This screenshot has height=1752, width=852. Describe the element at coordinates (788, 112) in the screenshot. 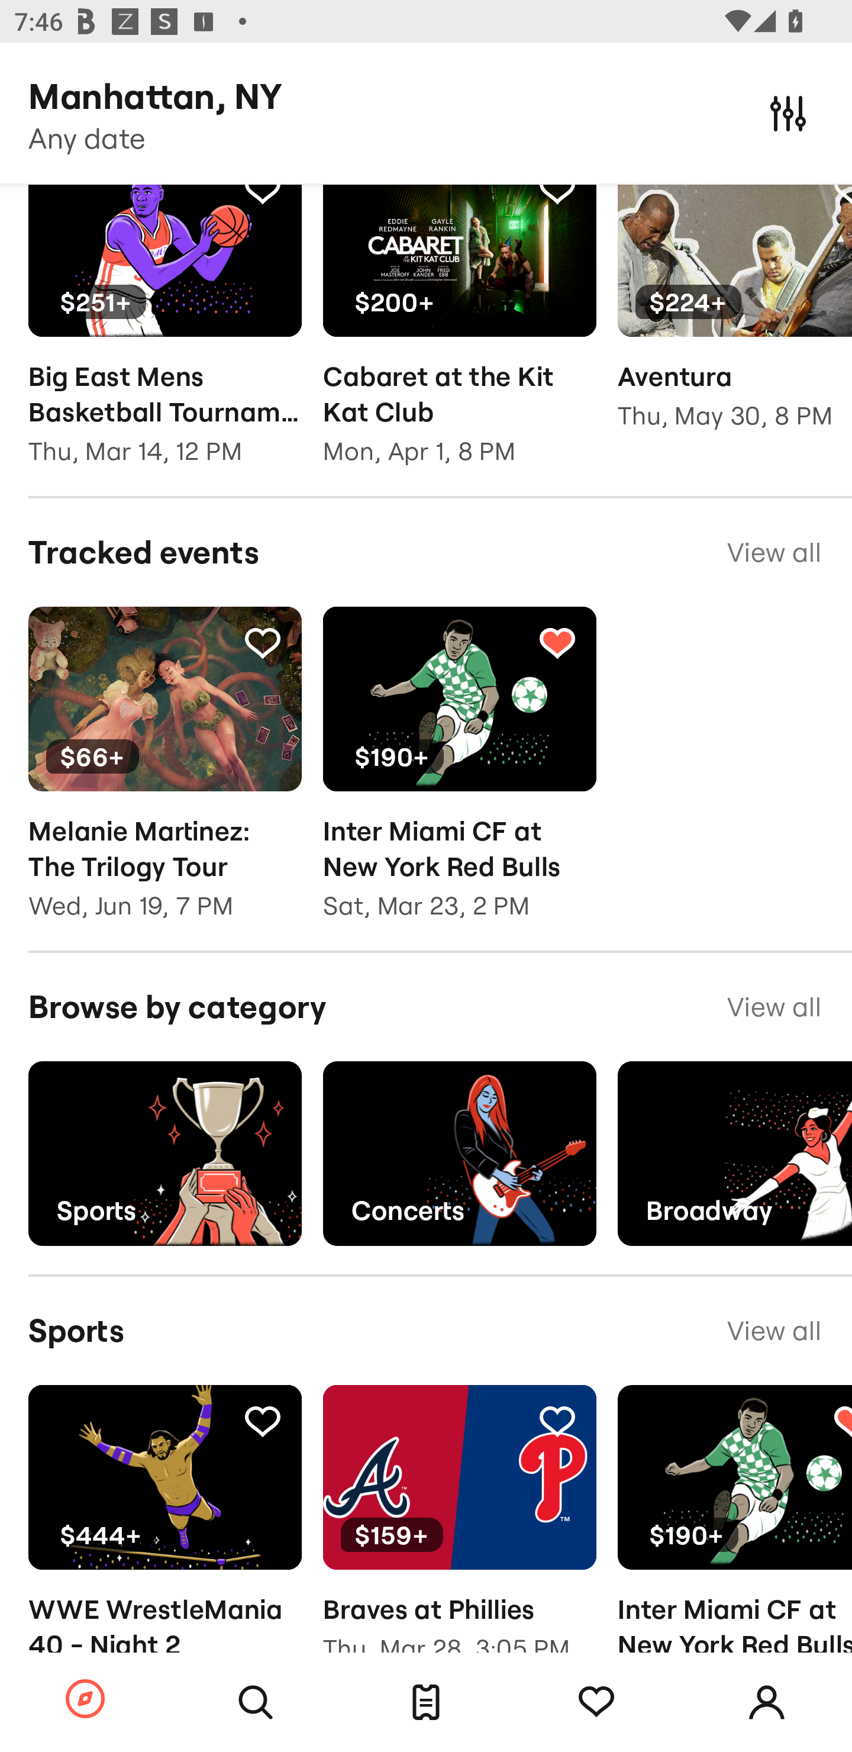

I see `Close` at that location.